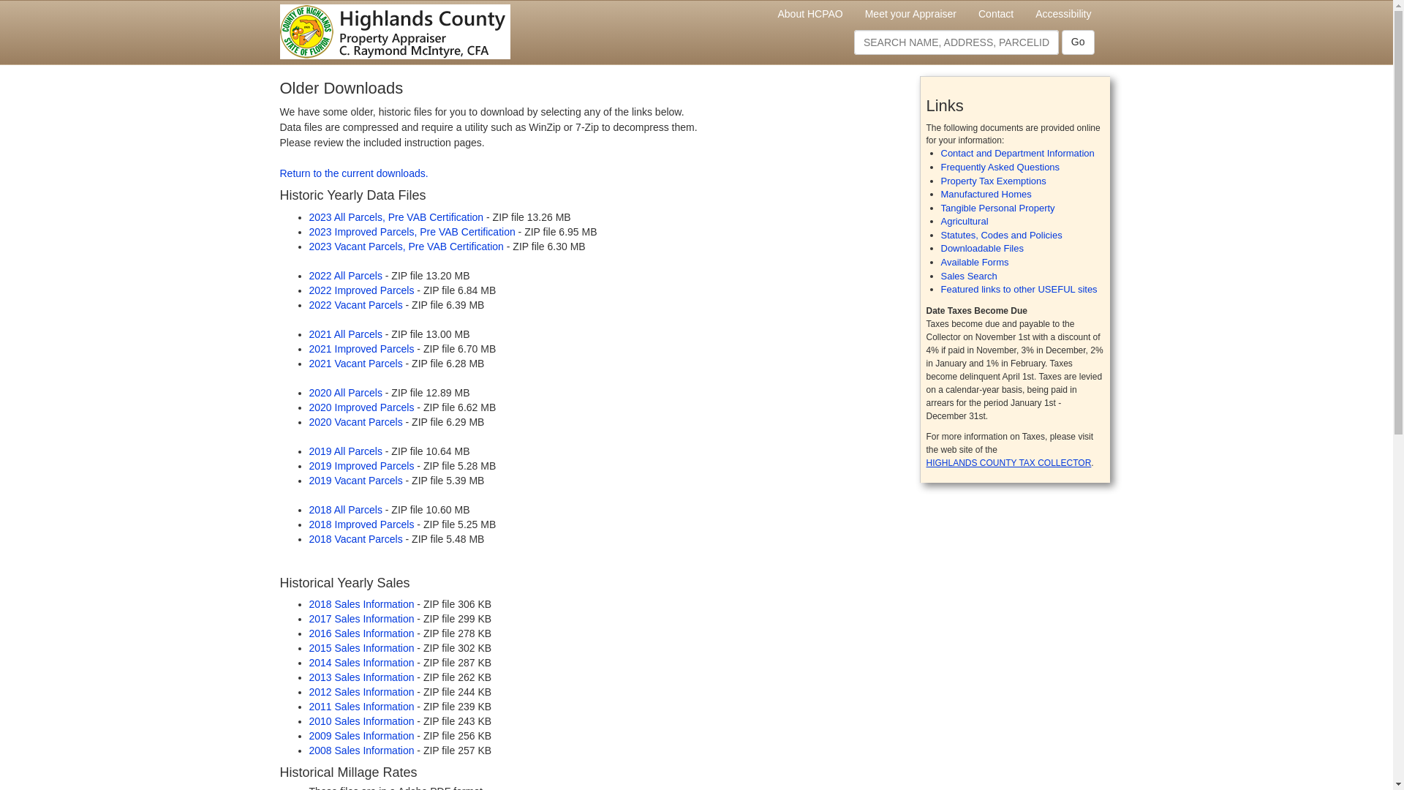 The width and height of the screenshot is (1404, 790). Describe the element at coordinates (345, 393) in the screenshot. I see `2020 All Parcels` at that location.